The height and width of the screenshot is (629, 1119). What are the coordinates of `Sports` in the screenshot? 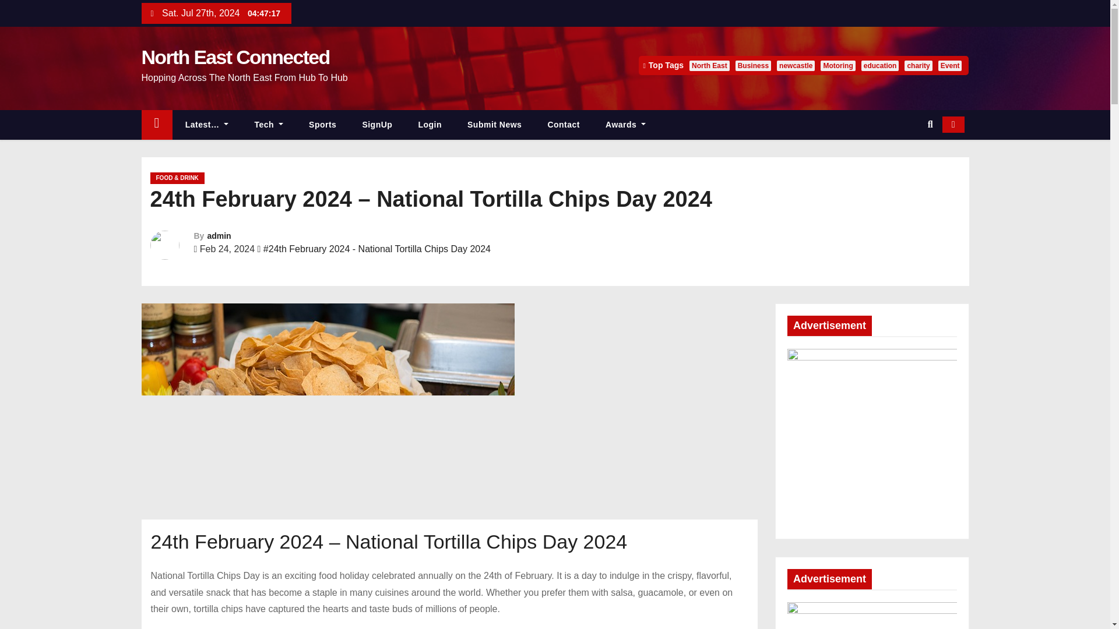 It's located at (323, 125).